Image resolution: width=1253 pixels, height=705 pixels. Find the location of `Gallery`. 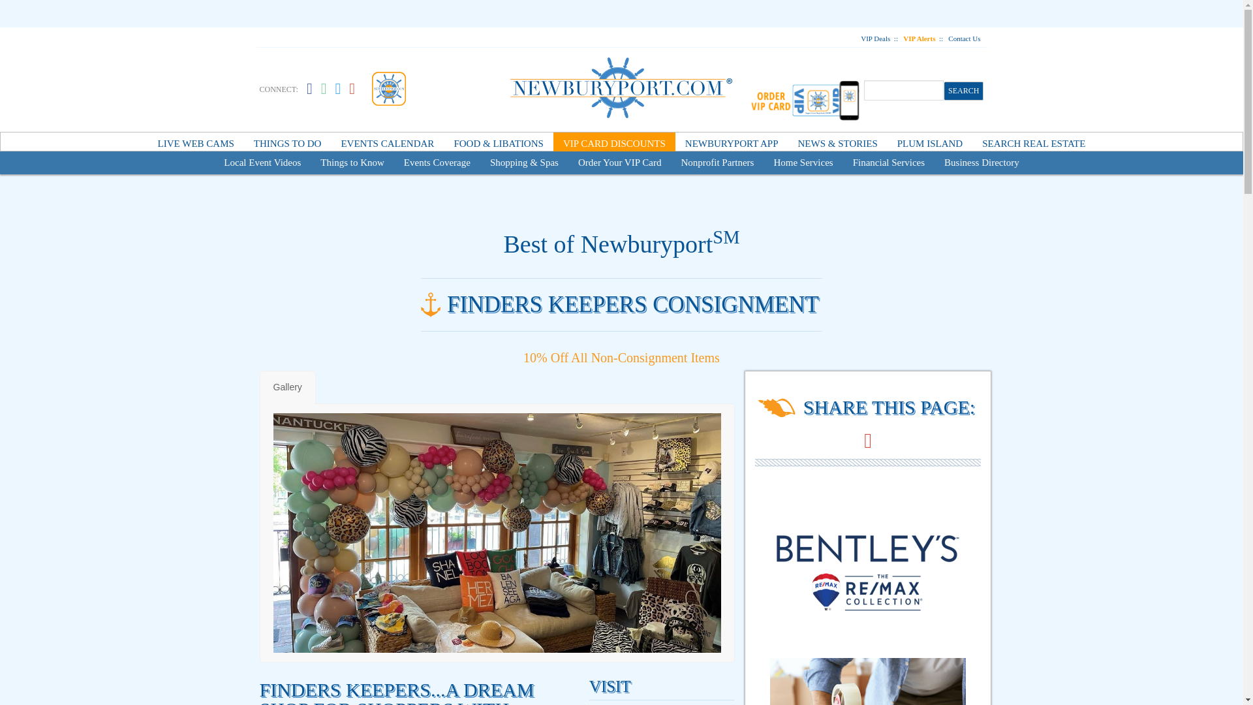

Gallery is located at coordinates (287, 387).